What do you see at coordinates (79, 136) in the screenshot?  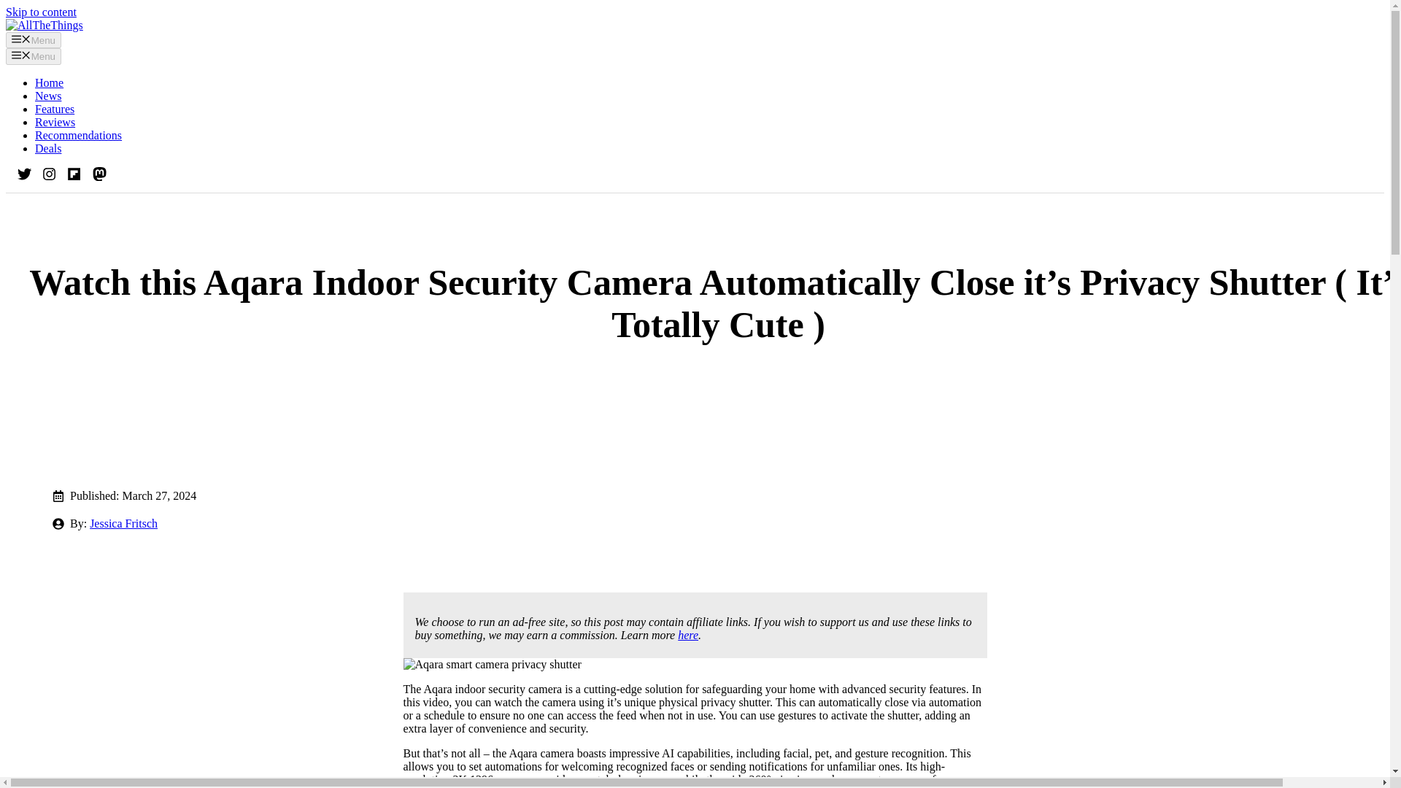 I see `Recommendations` at bounding box center [79, 136].